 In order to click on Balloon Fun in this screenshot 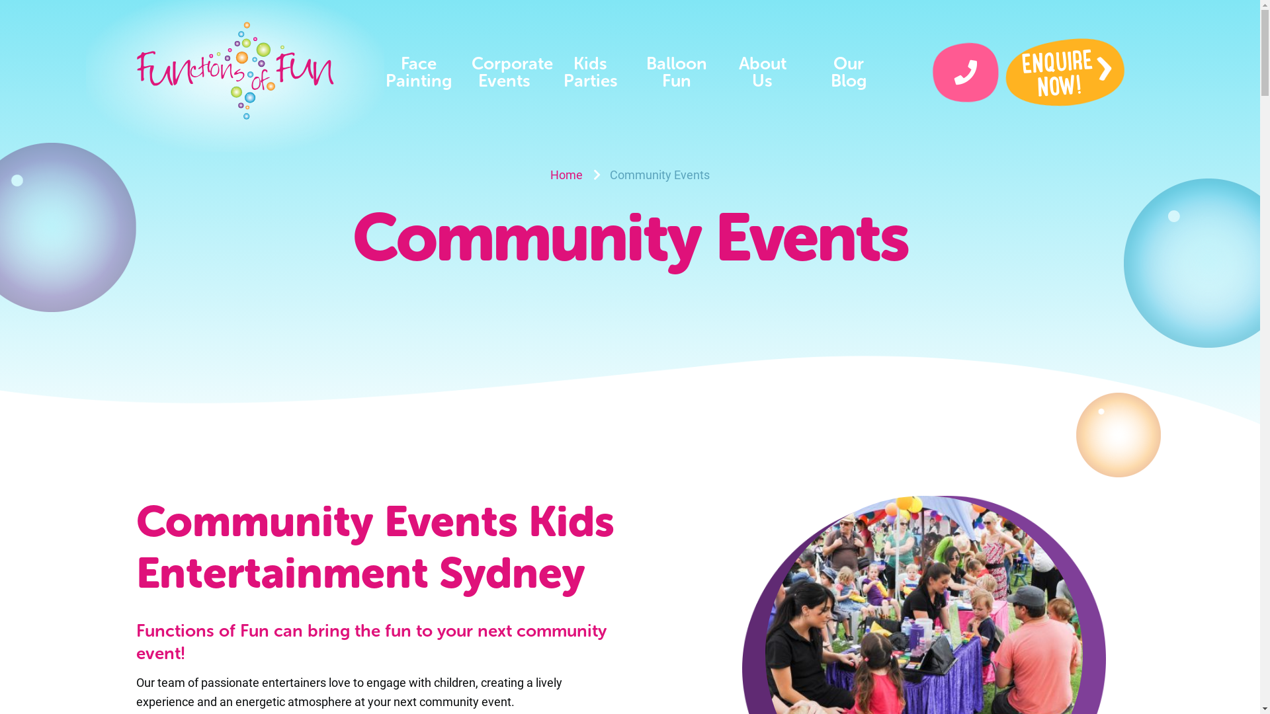, I will do `click(676, 73)`.